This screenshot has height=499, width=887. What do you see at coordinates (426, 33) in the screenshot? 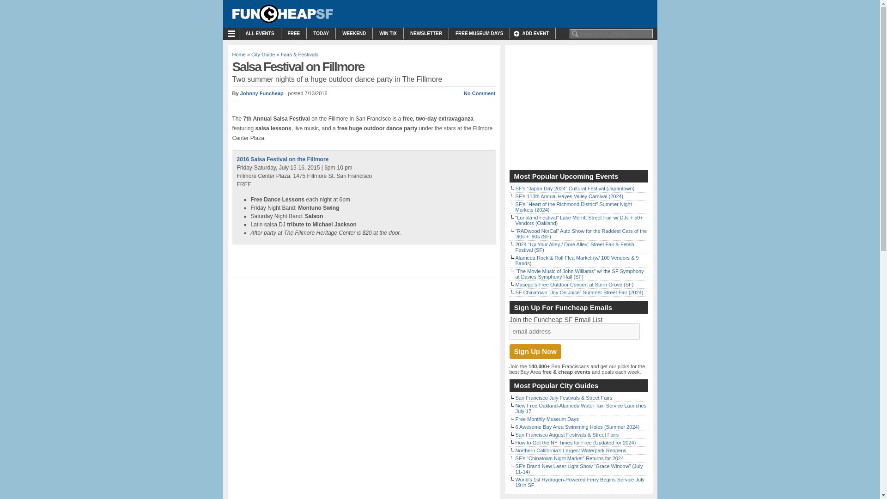
I see `NEWSLETTER` at bounding box center [426, 33].